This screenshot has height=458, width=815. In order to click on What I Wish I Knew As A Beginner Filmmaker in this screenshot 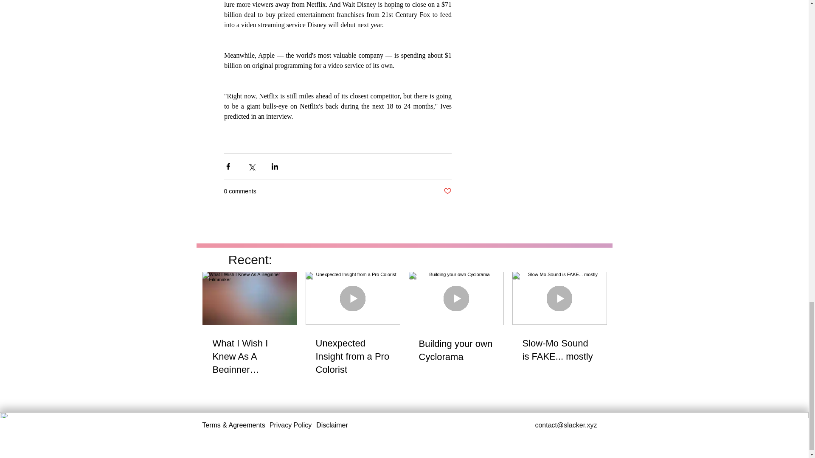, I will do `click(249, 356)`.